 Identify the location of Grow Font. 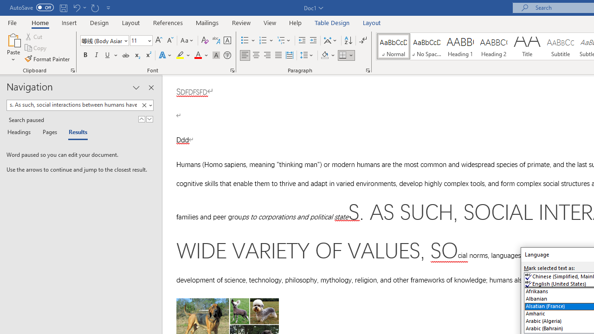
(159, 41).